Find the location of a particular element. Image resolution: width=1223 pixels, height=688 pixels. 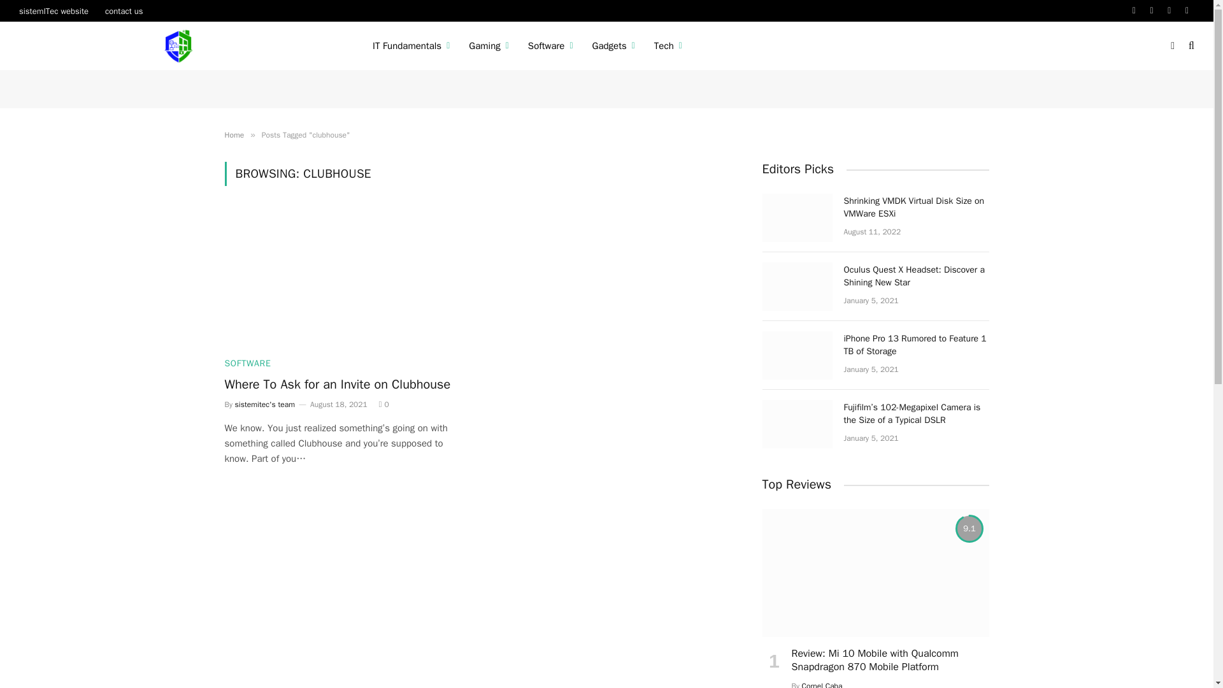

Gaming is located at coordinates (489, 46).